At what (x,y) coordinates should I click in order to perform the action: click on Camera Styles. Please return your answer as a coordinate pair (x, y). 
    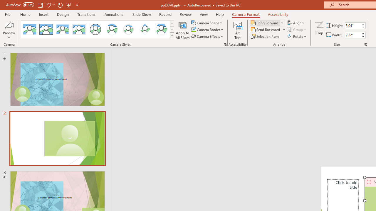
    Looking at the image, I should click on (172, 35).